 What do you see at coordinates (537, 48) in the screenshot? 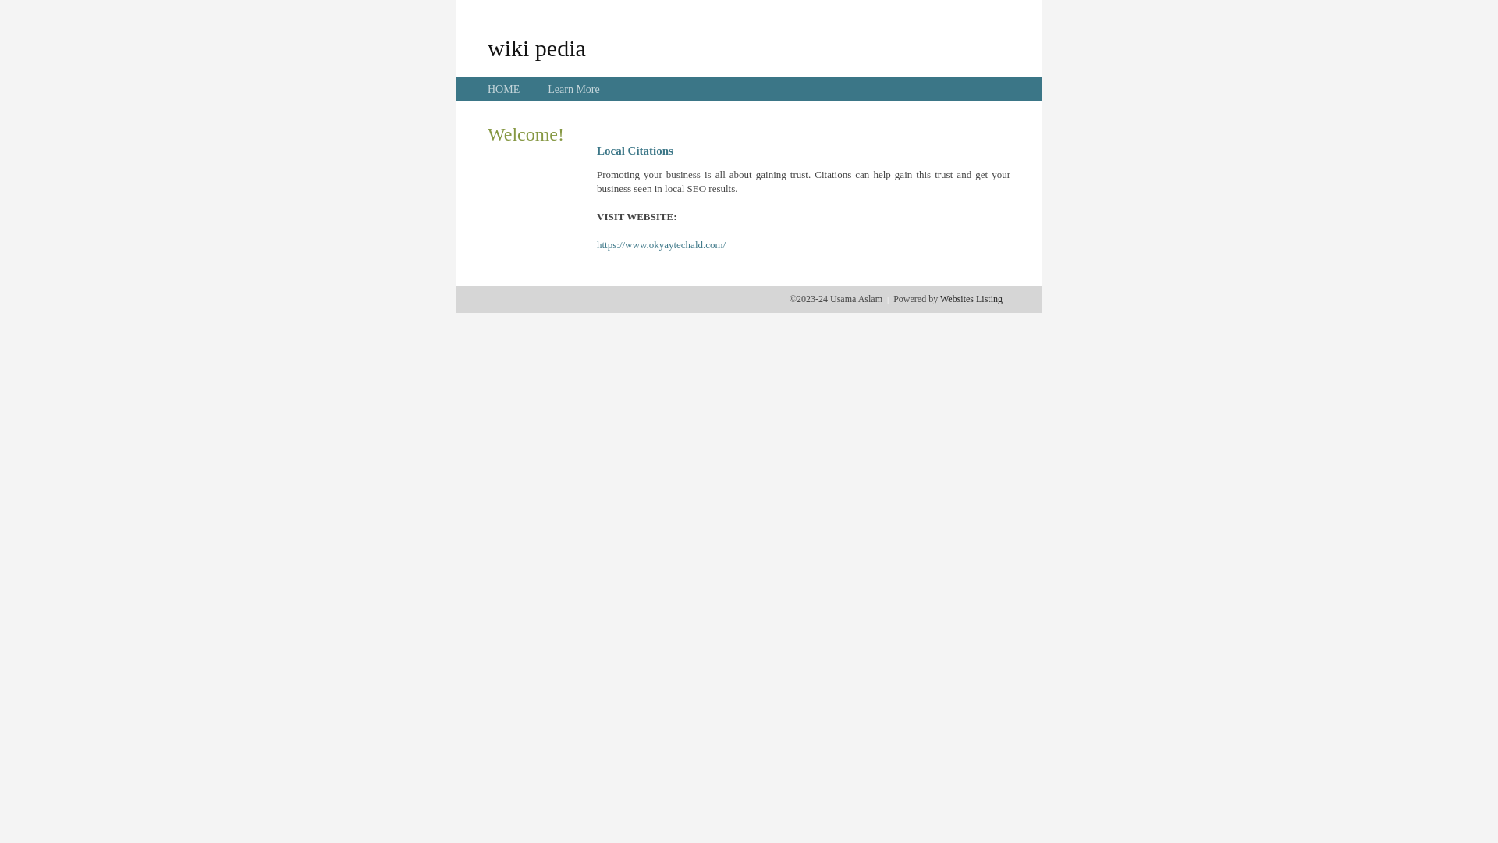
I see `wiki pedia` at bounding box center [537, 48].